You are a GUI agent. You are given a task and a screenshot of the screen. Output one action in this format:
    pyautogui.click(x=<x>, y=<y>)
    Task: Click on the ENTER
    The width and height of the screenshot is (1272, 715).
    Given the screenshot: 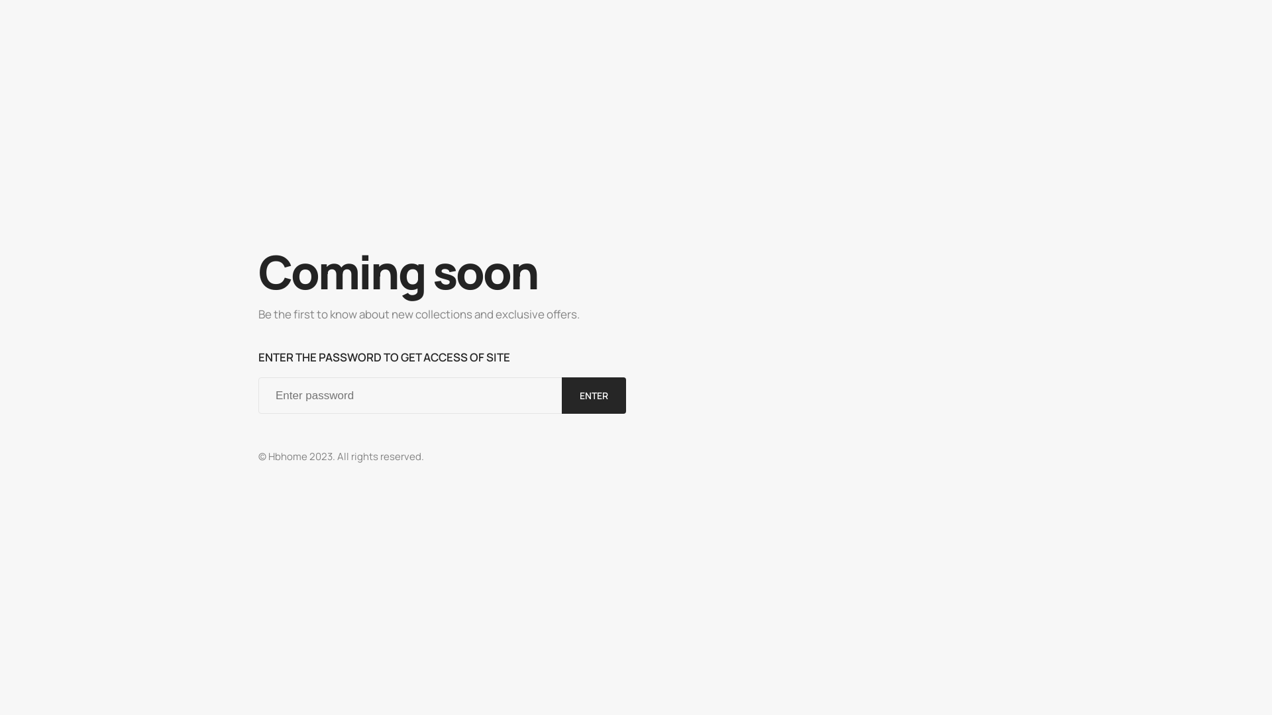 What is the action you would take?
    pyautogui.click(x=594, y=396)
    